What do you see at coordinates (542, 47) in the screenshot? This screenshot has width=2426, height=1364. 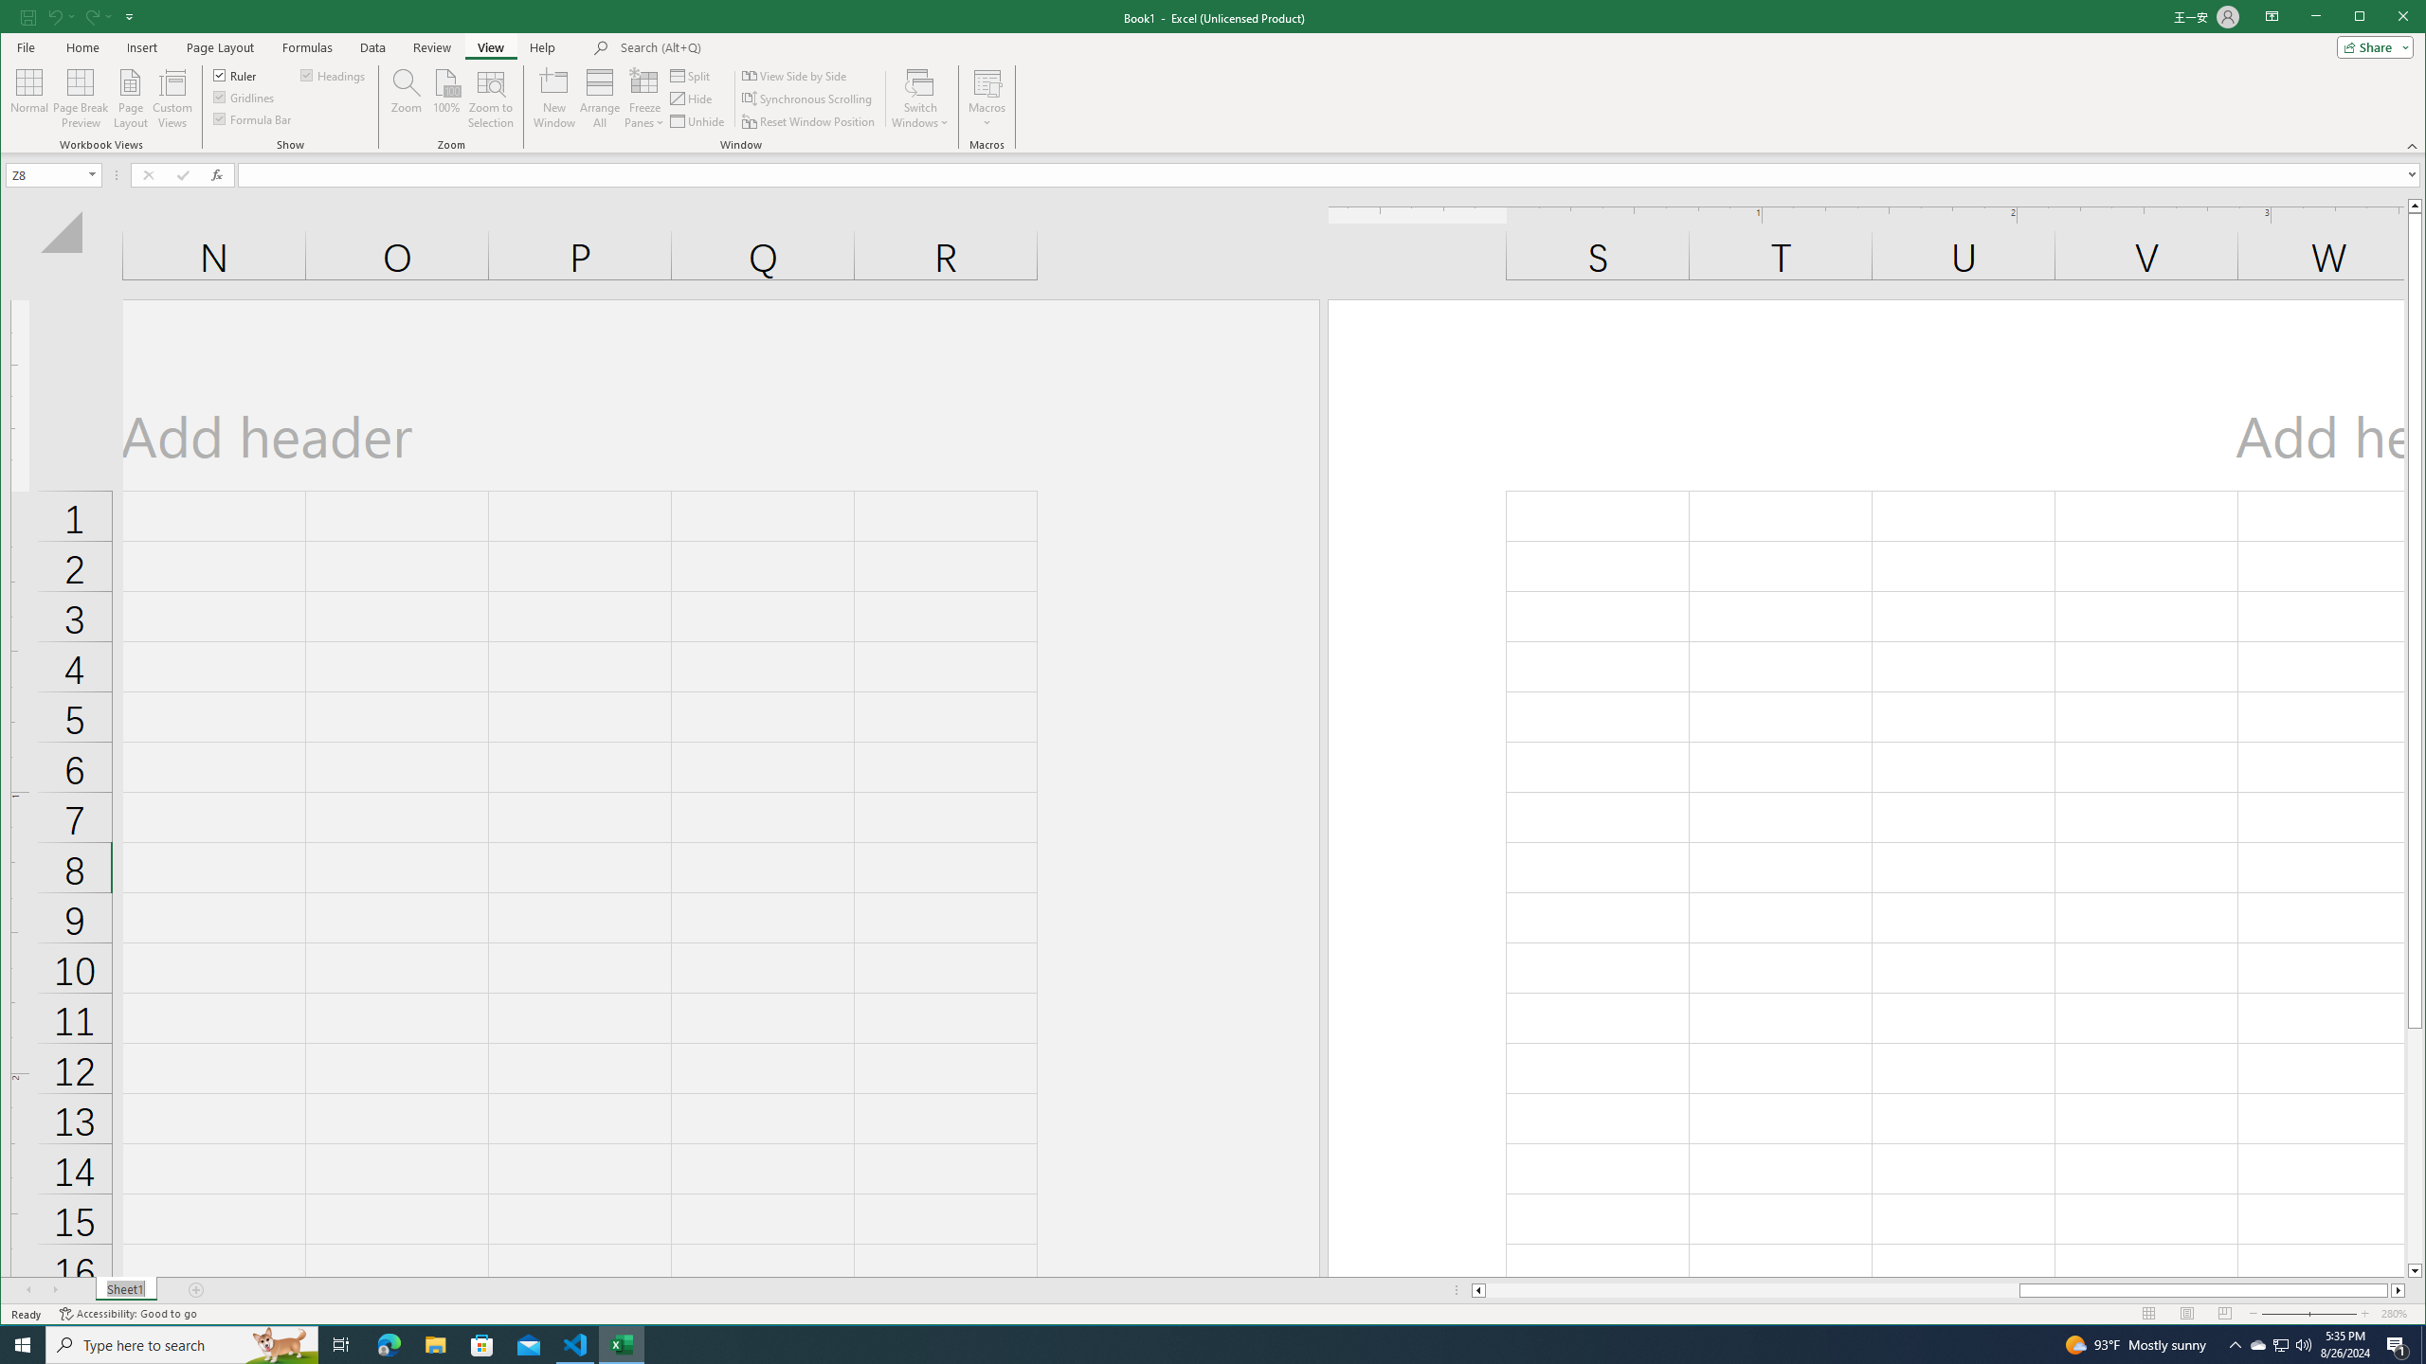 I see `Help` at bounding box center [542, 47].